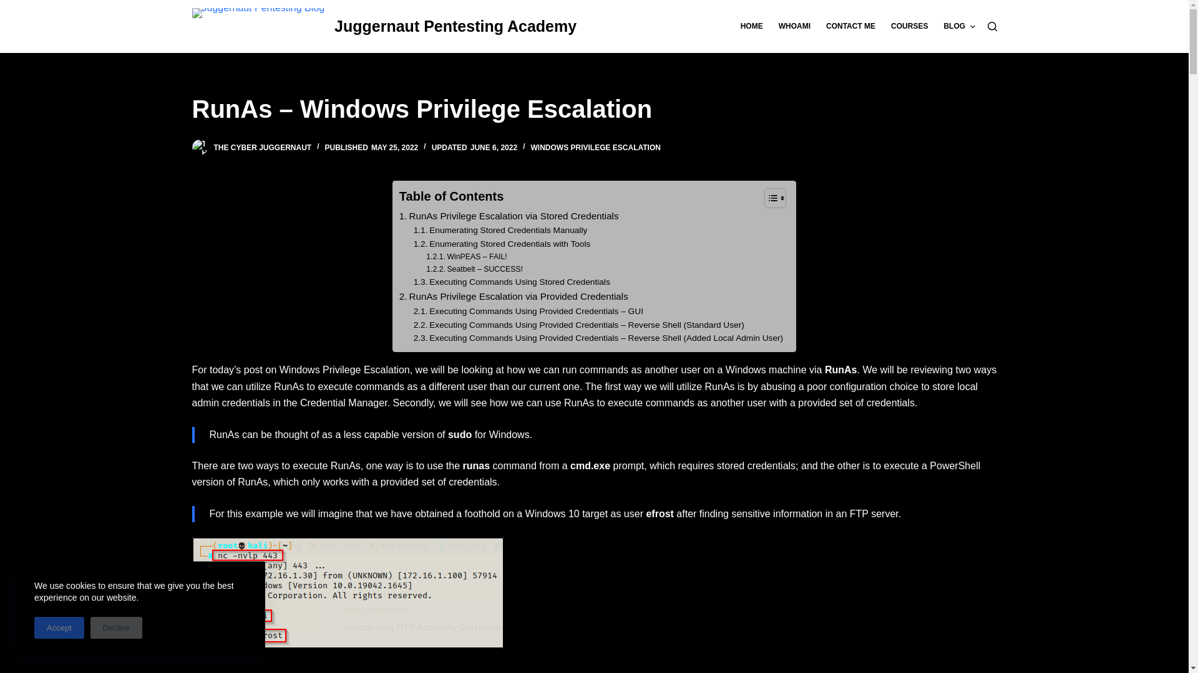  I want to click on Accept, so click(59, 628).